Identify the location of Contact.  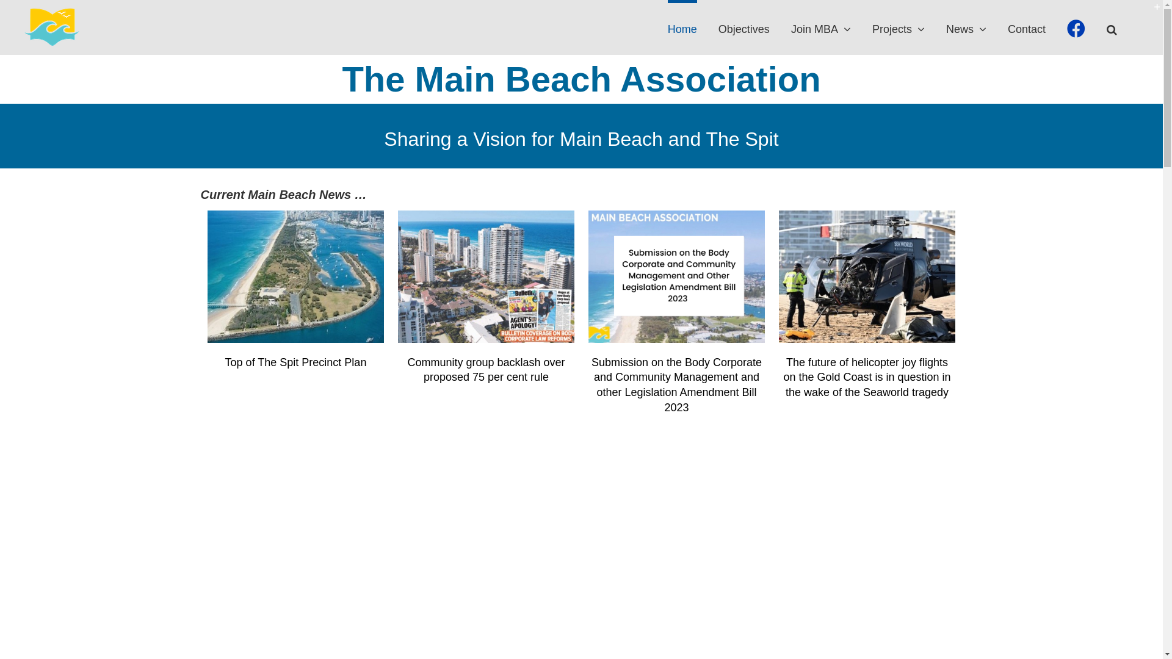
(1027, 27).